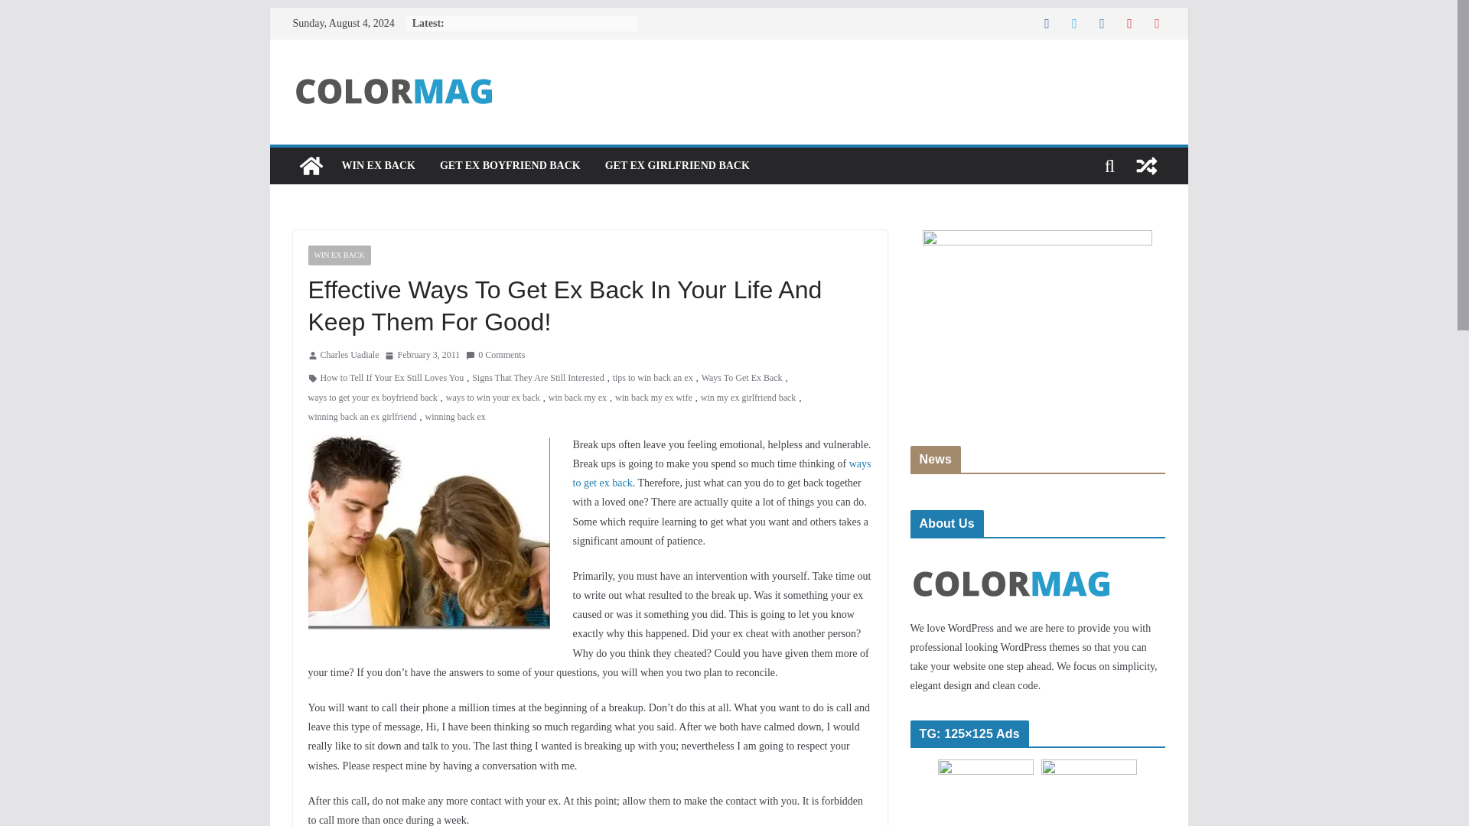 The image size is (1469, 826). I want to click on ways to get ex back, so click(721, 473).